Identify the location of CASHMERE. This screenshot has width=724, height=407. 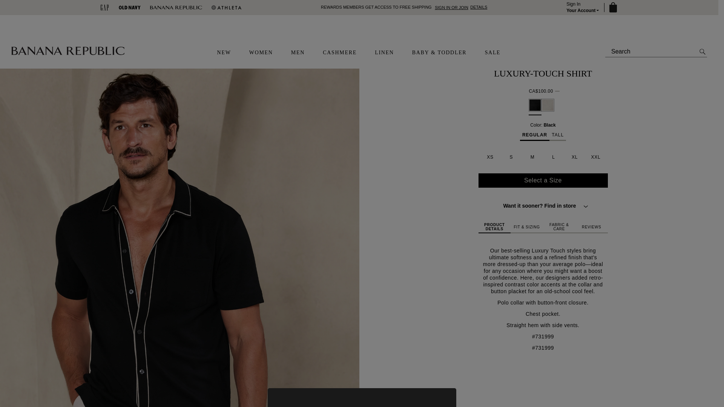
(340, 53).